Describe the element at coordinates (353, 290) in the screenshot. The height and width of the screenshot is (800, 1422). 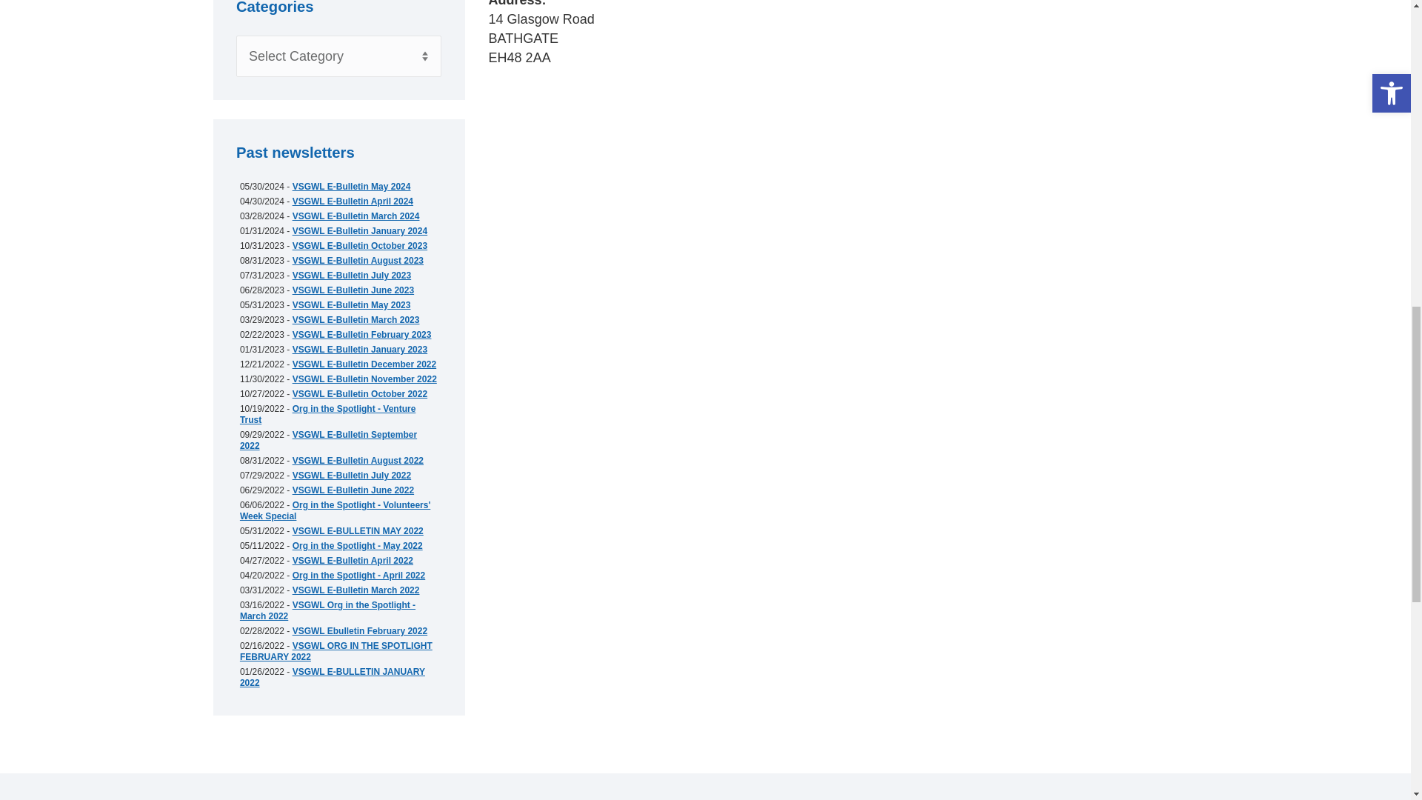
I see `VSGWL E-Bulletin June 2023` at that location.